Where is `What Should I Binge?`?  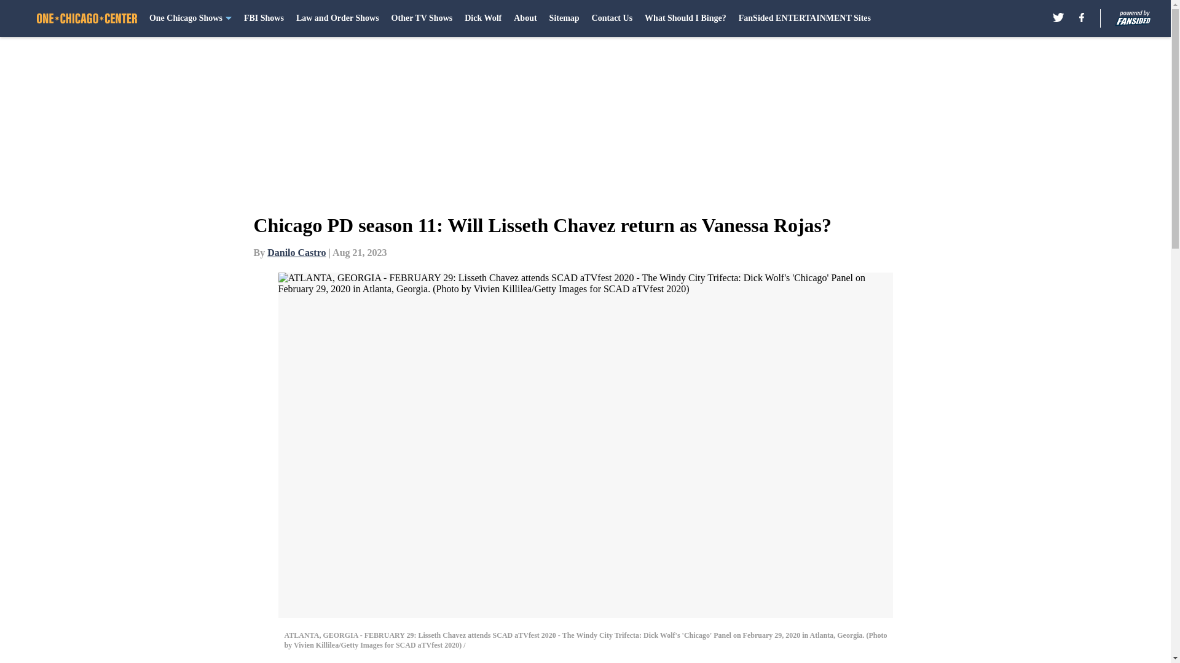
What Should I Binge? is located at coordinates (685, 18).